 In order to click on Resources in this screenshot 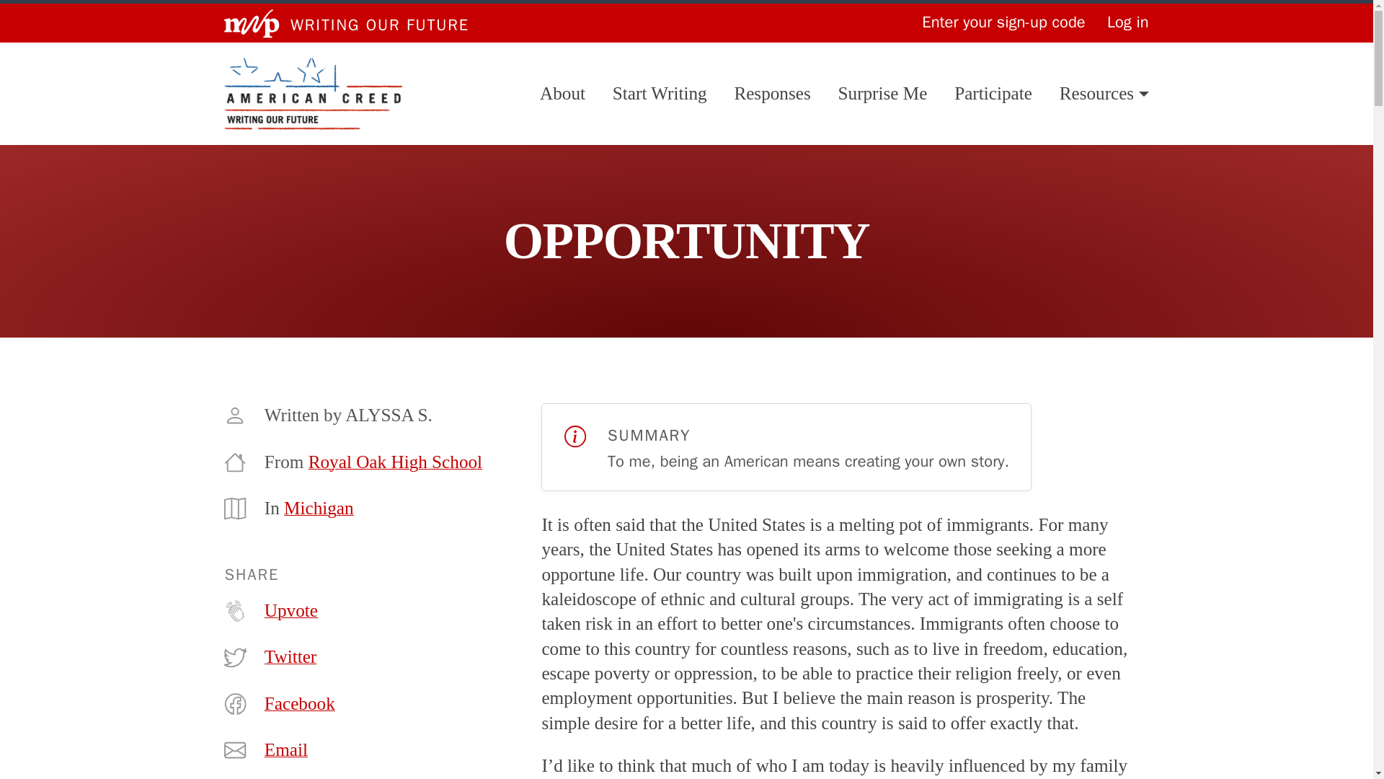, I will do `click(1104, 94)`.